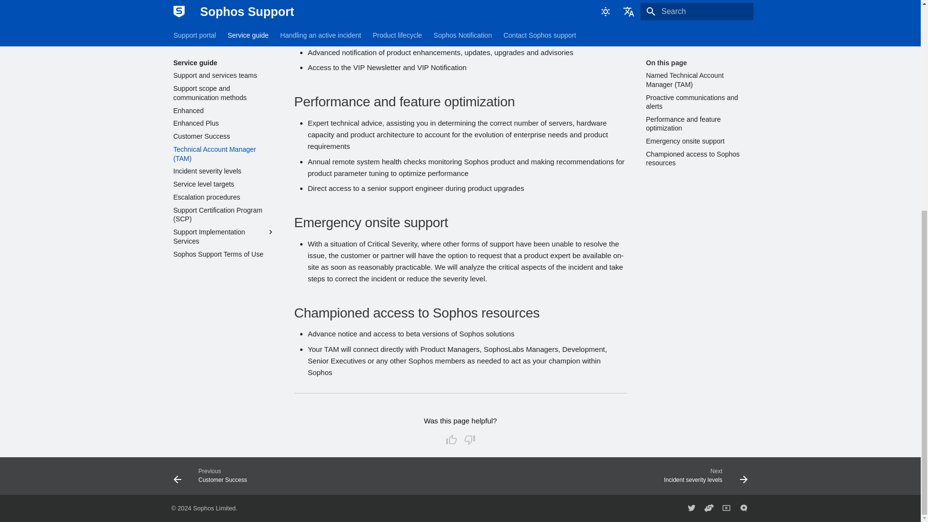  Describe the element at coordinates (450, 440) in the screenshot. I see `This page was helpful` at that location.